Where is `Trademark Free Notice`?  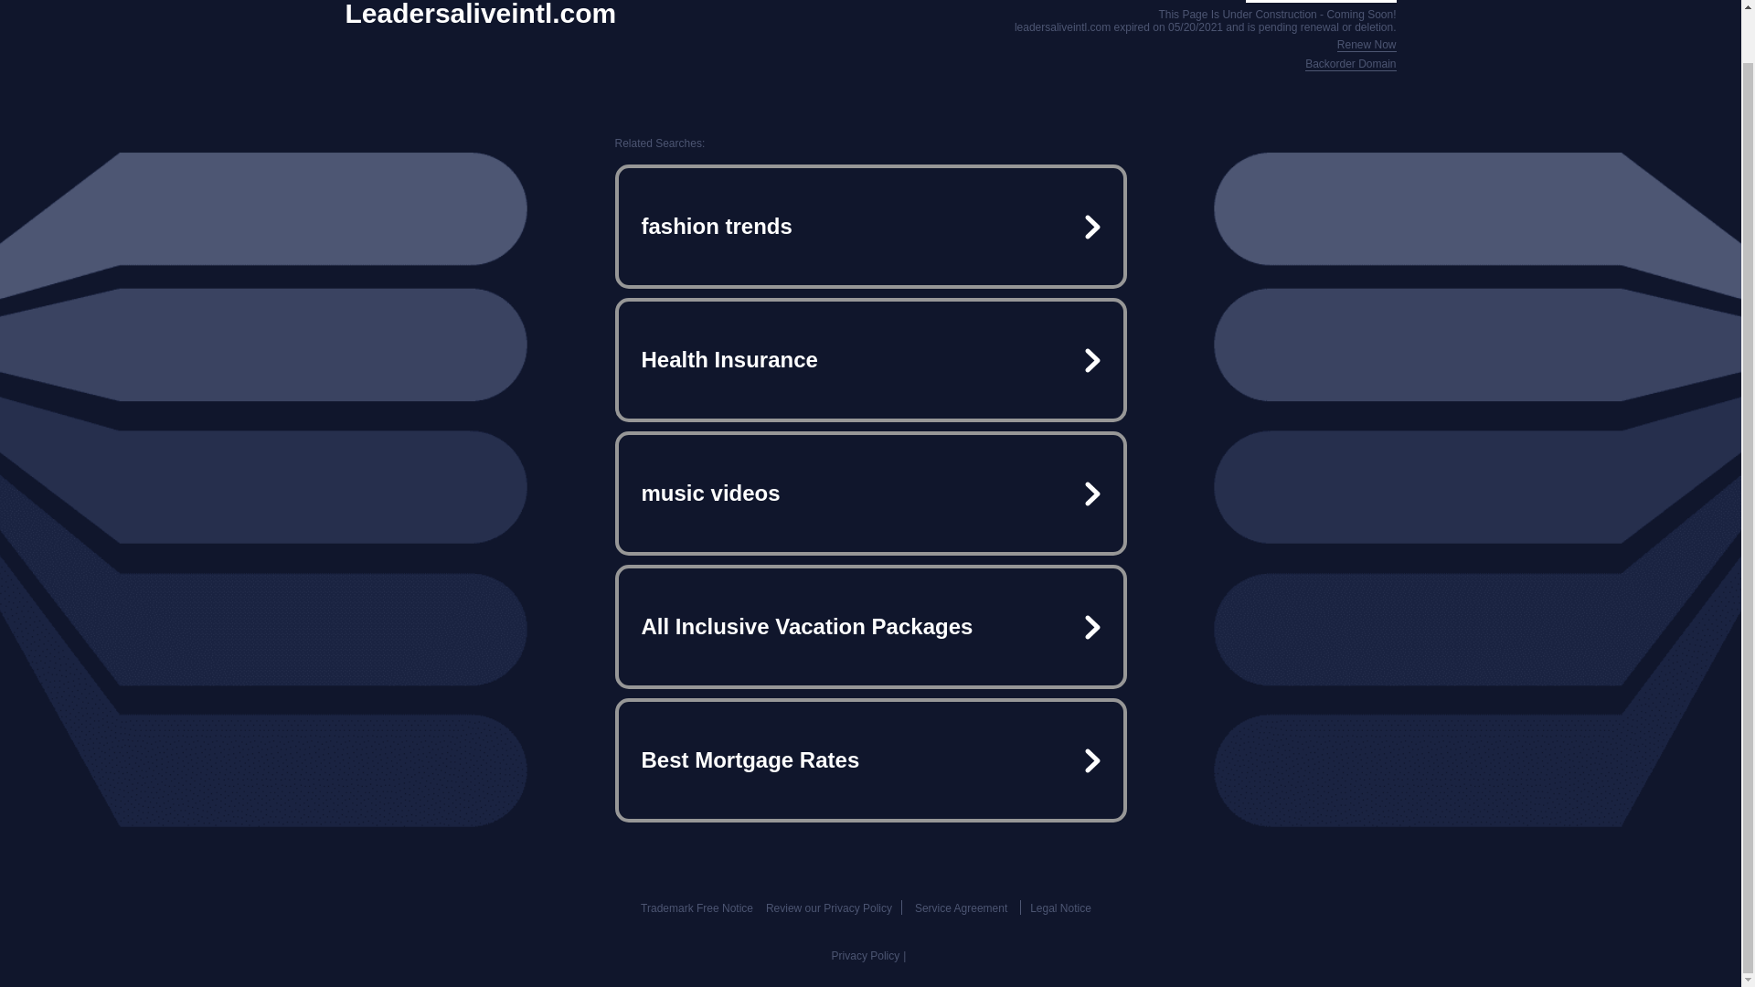
Trademark Free Notice is located at coordinates (697, 908).